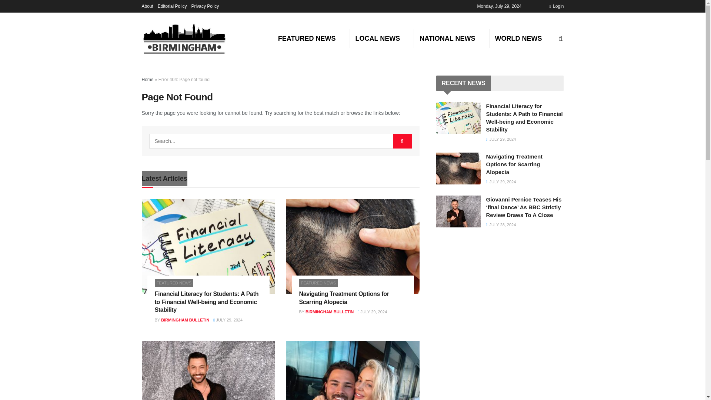  Describe the element at coordinates (205, 6) in the screenshot. I see `Privacy Policy` at that location.